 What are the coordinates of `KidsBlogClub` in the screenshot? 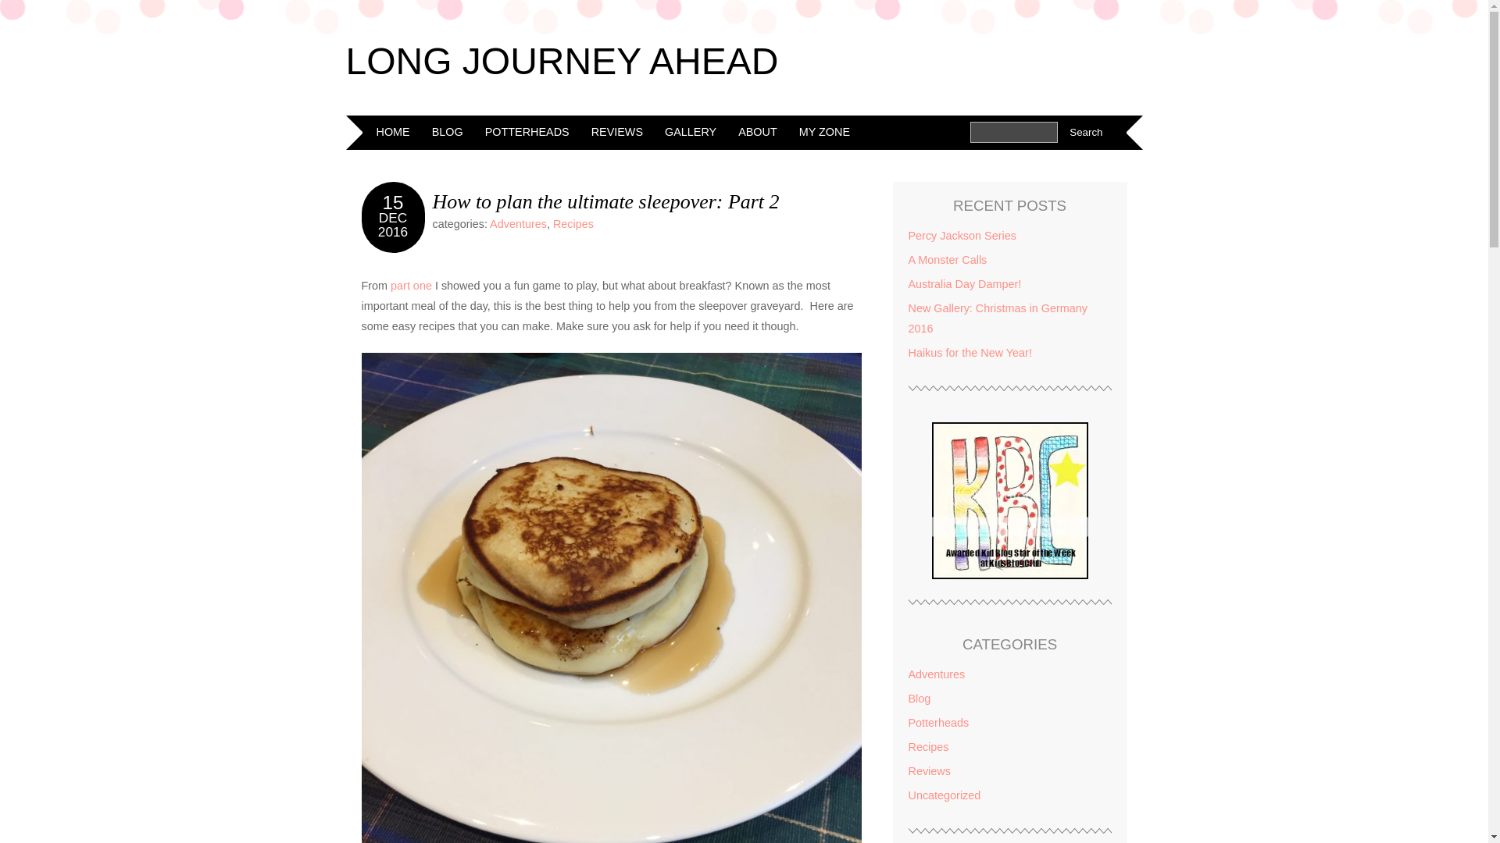 It's located at (1009, 575).